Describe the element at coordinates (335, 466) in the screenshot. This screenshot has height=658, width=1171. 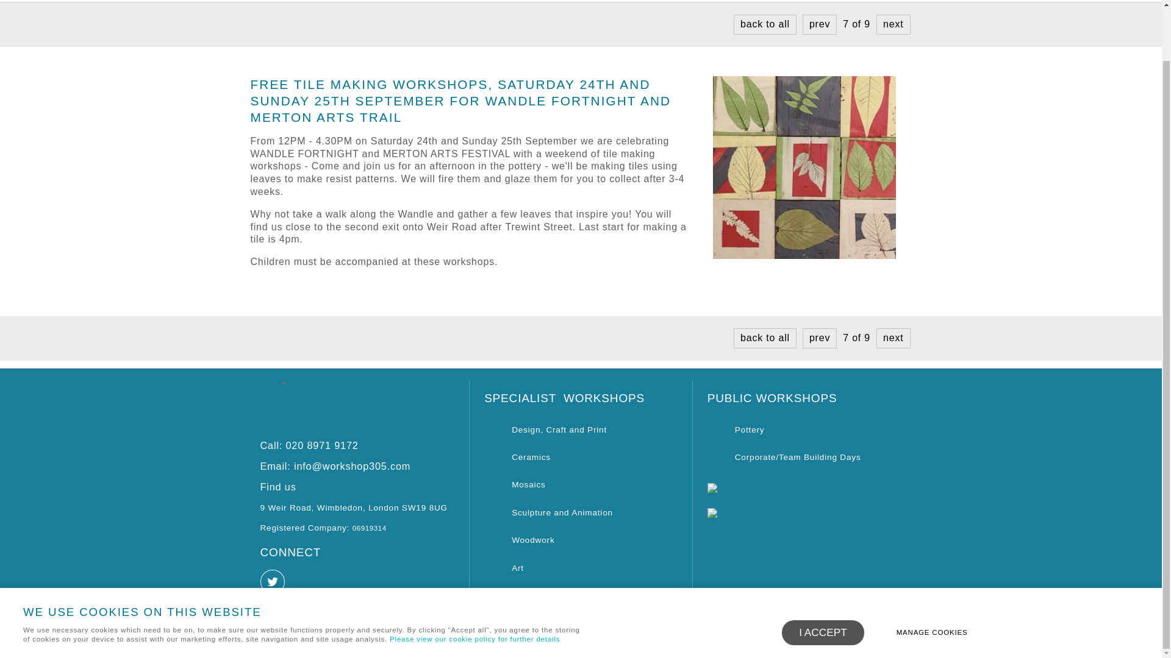
I see `email` at that location.